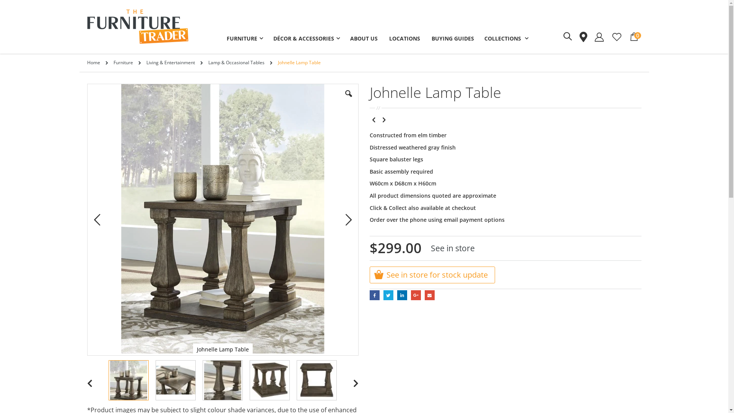  What do you see at coordinates (170, 63) in the screenshot?
I see `Living & Entertainment` at bounding box center [170, 63].